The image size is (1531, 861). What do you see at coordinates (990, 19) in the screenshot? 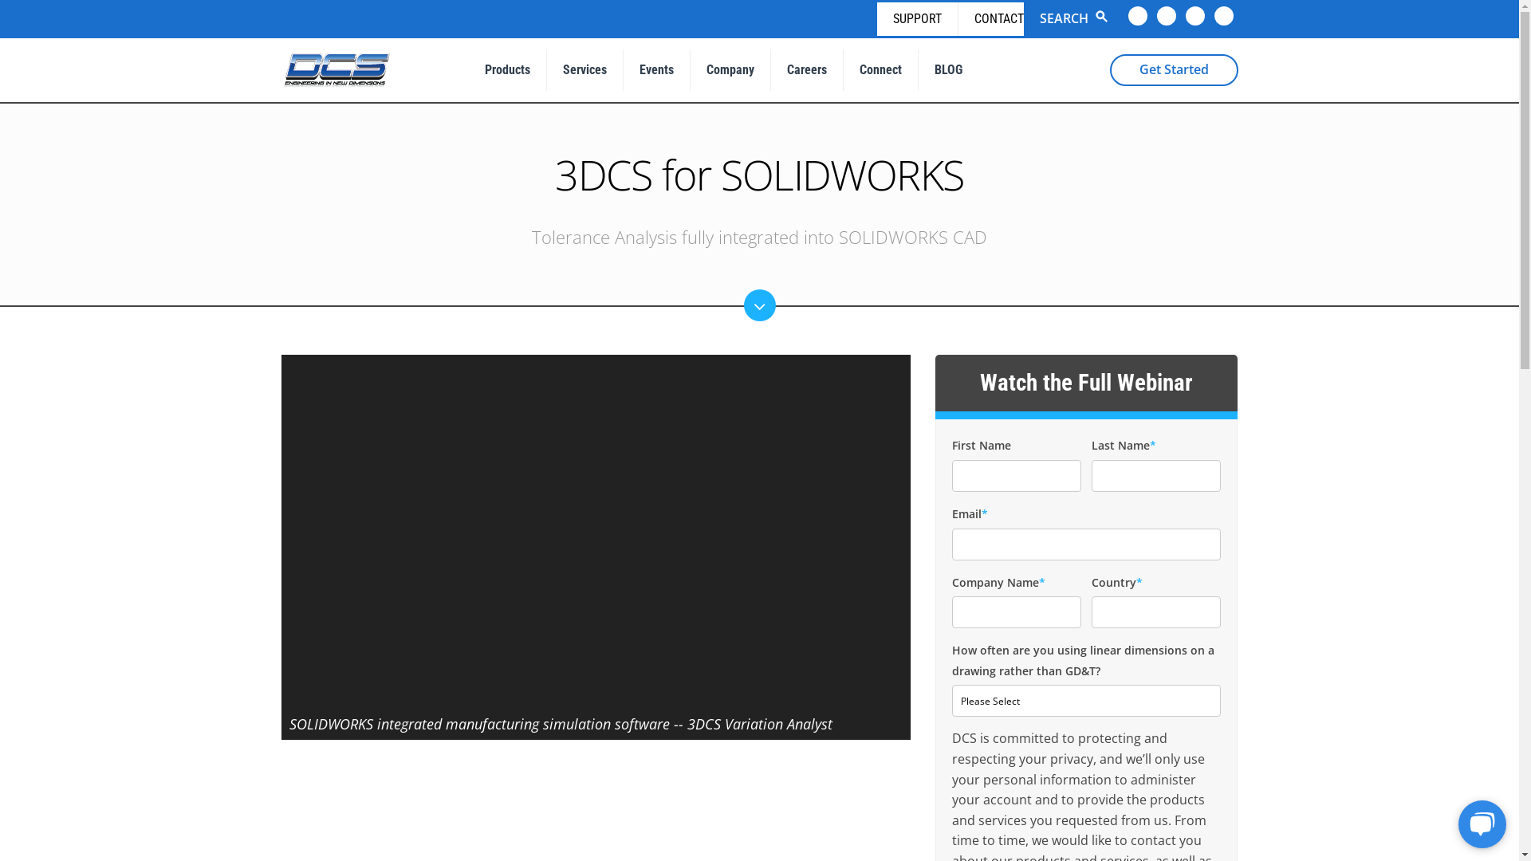
I see `CONTACT` at bounding box center [990, 19].